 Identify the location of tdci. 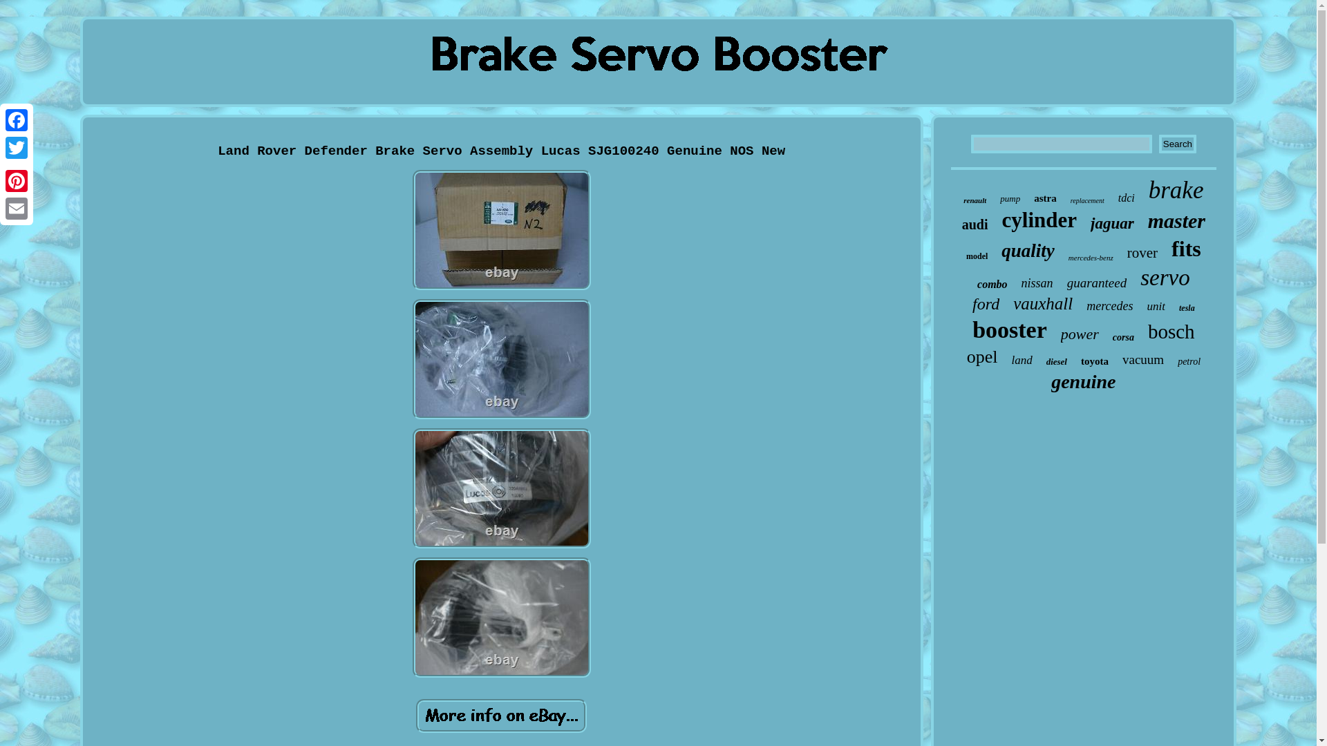
(1127, 198).